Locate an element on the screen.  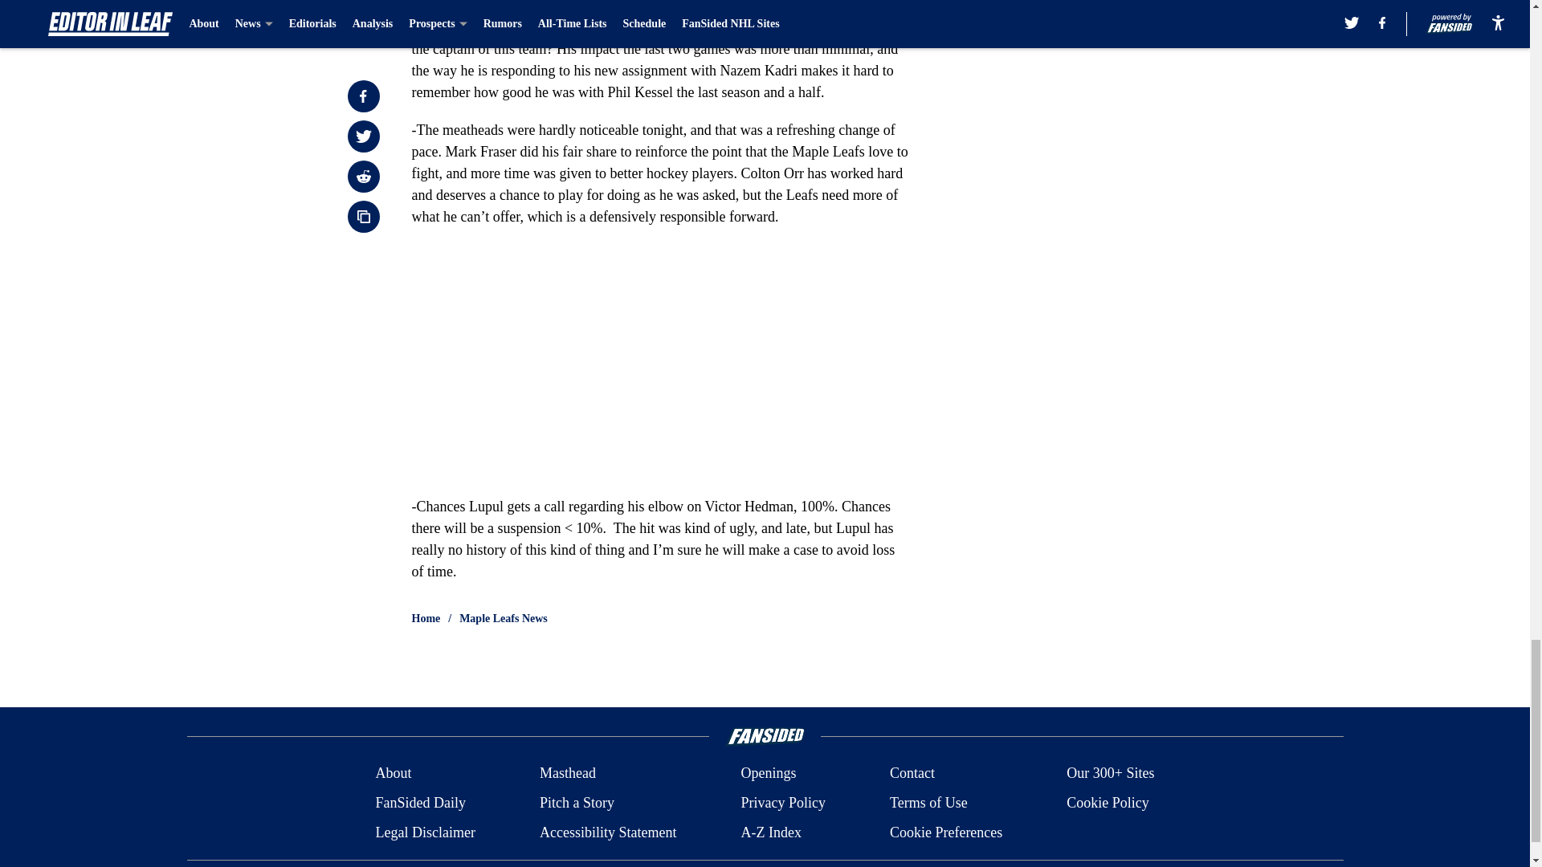
Masthead is located at coordinates (567, 774).